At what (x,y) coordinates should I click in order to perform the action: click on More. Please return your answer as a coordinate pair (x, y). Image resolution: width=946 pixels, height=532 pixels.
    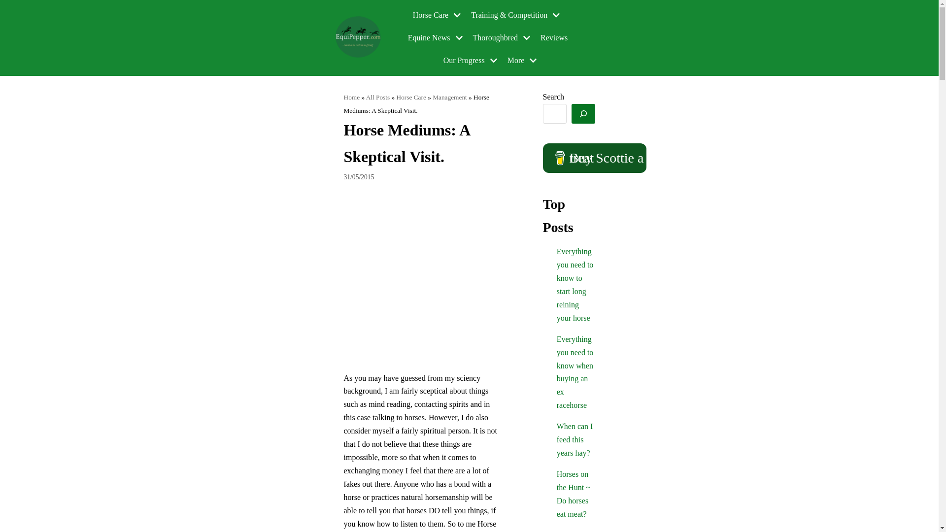
    Looking at the image, I should click on (523, 61).